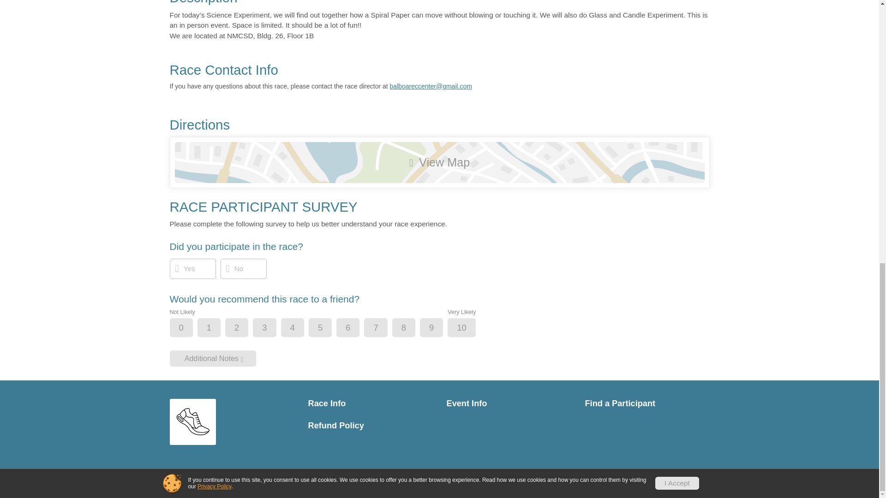 The height and width of the screenshot is (498, 886). What do you see at coordinates (355, 328) in the screenshot?
I see `6` at bounding box center [355, 328].